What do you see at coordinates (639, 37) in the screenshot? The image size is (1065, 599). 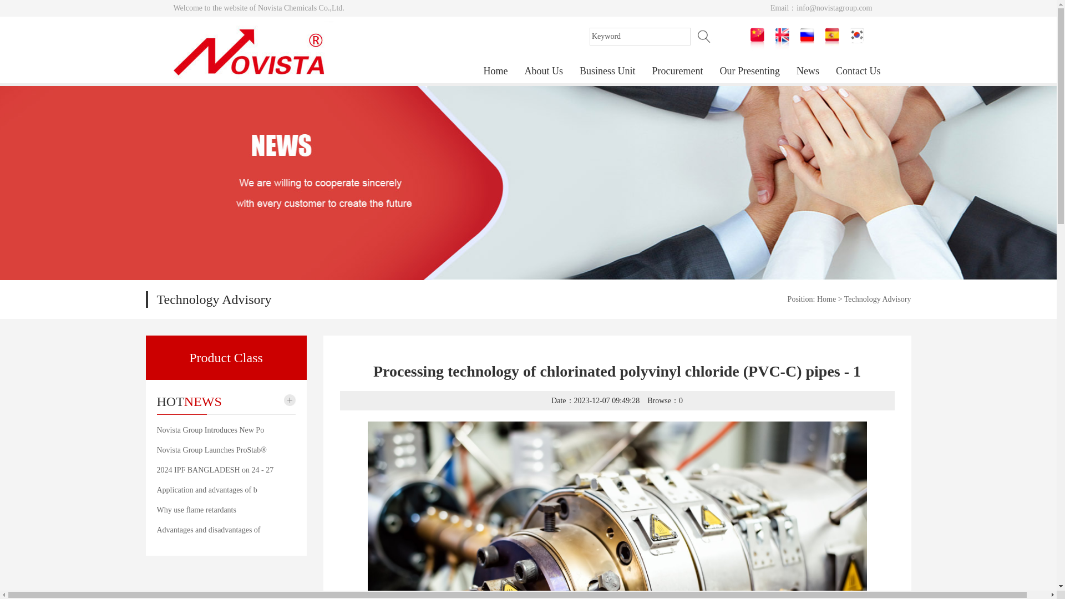 I see ` Keyword` at bounding box center [639, 37].